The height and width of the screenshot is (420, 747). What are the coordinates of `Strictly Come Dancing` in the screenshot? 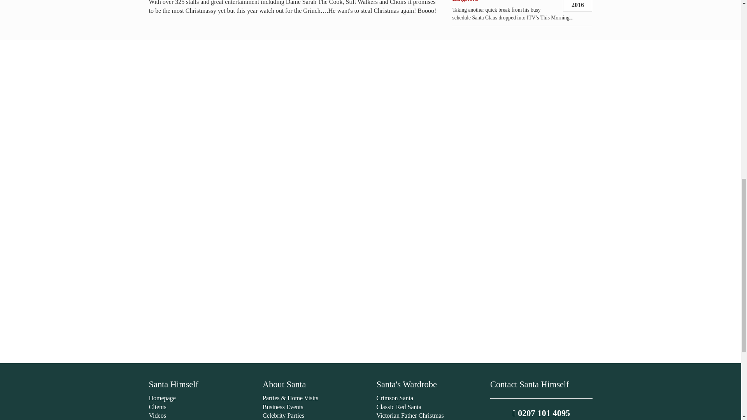 It's located at (370, 139).